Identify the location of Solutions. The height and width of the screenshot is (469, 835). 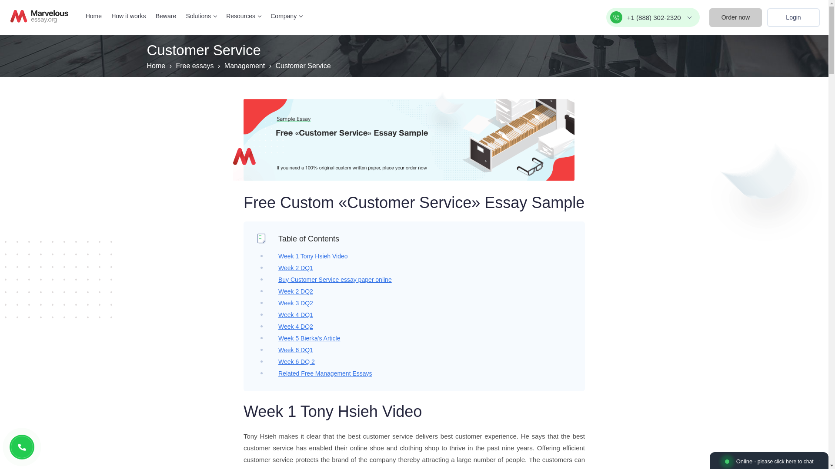
(201, 16).